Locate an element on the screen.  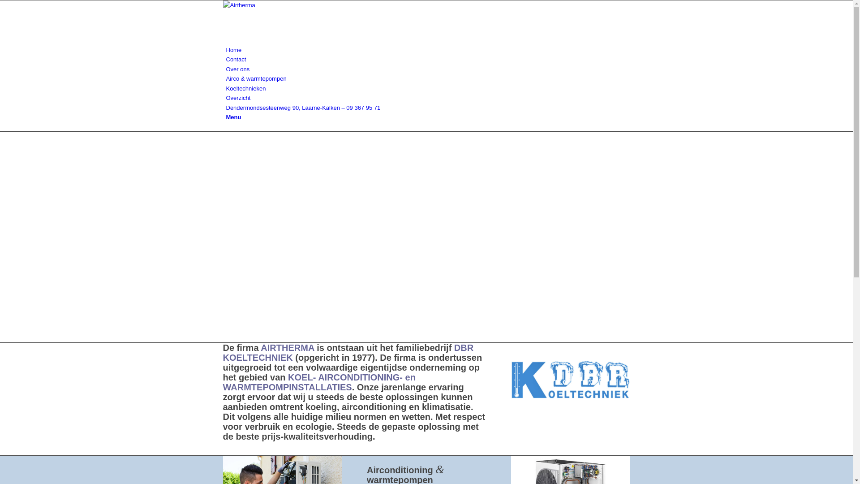
Menu is located at coordinates (233, 117).